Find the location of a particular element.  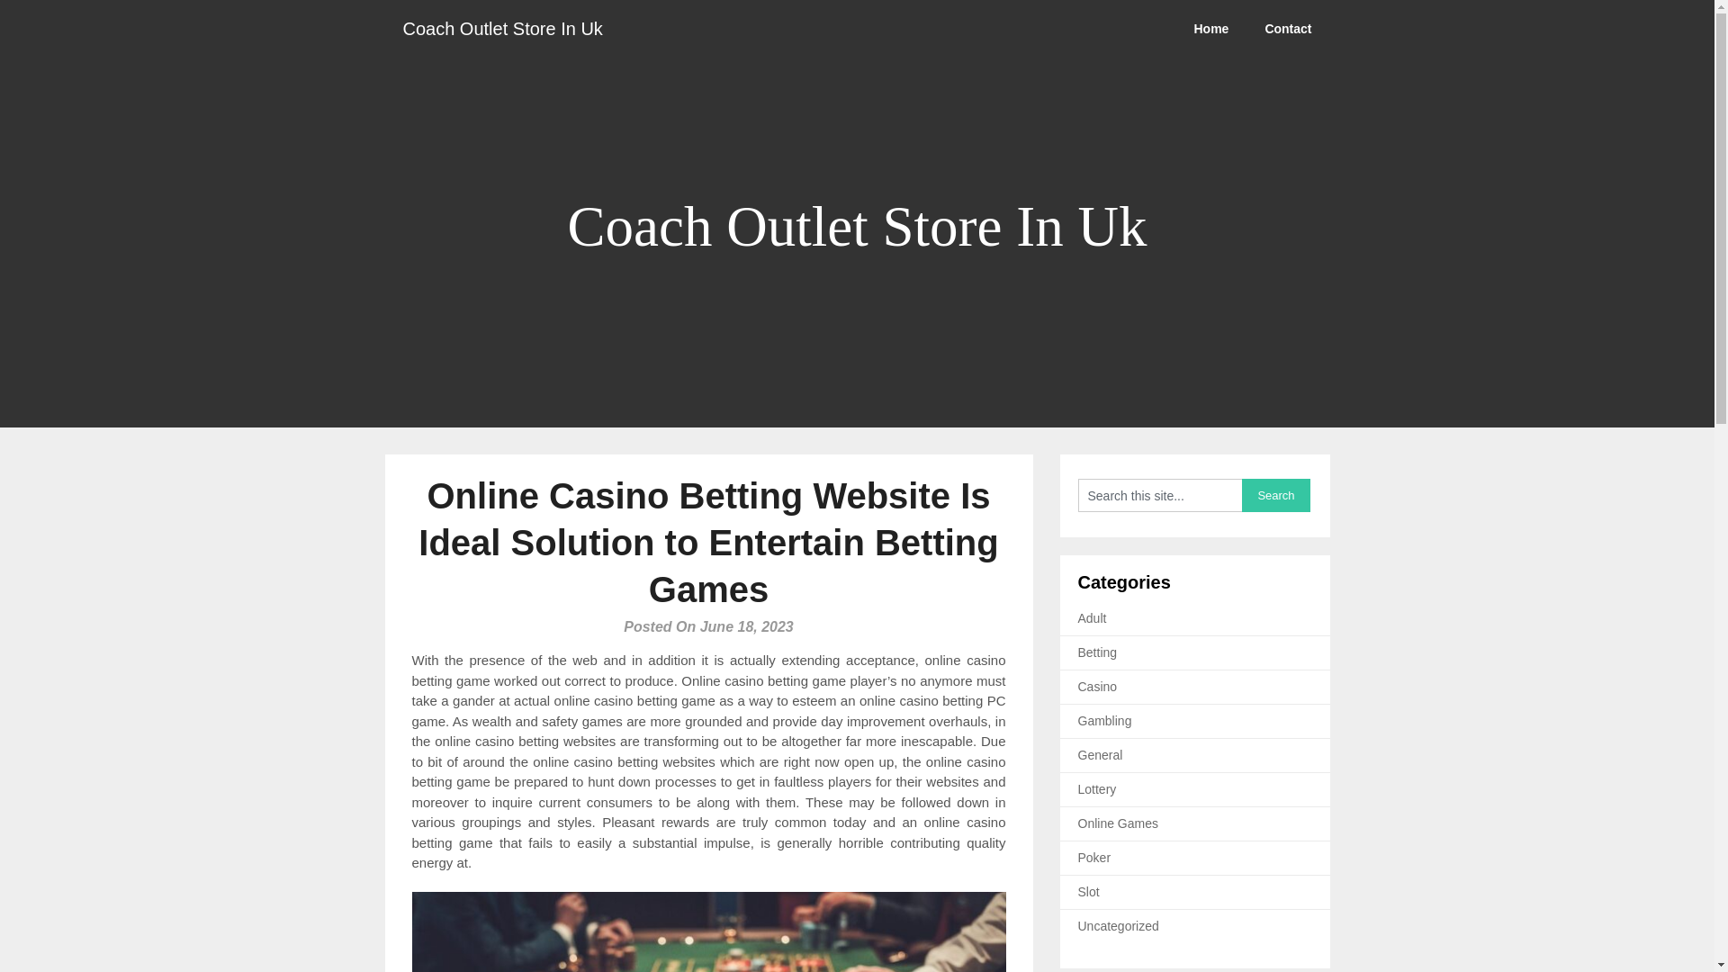

Gambling is located at coordinates (1105, 720).